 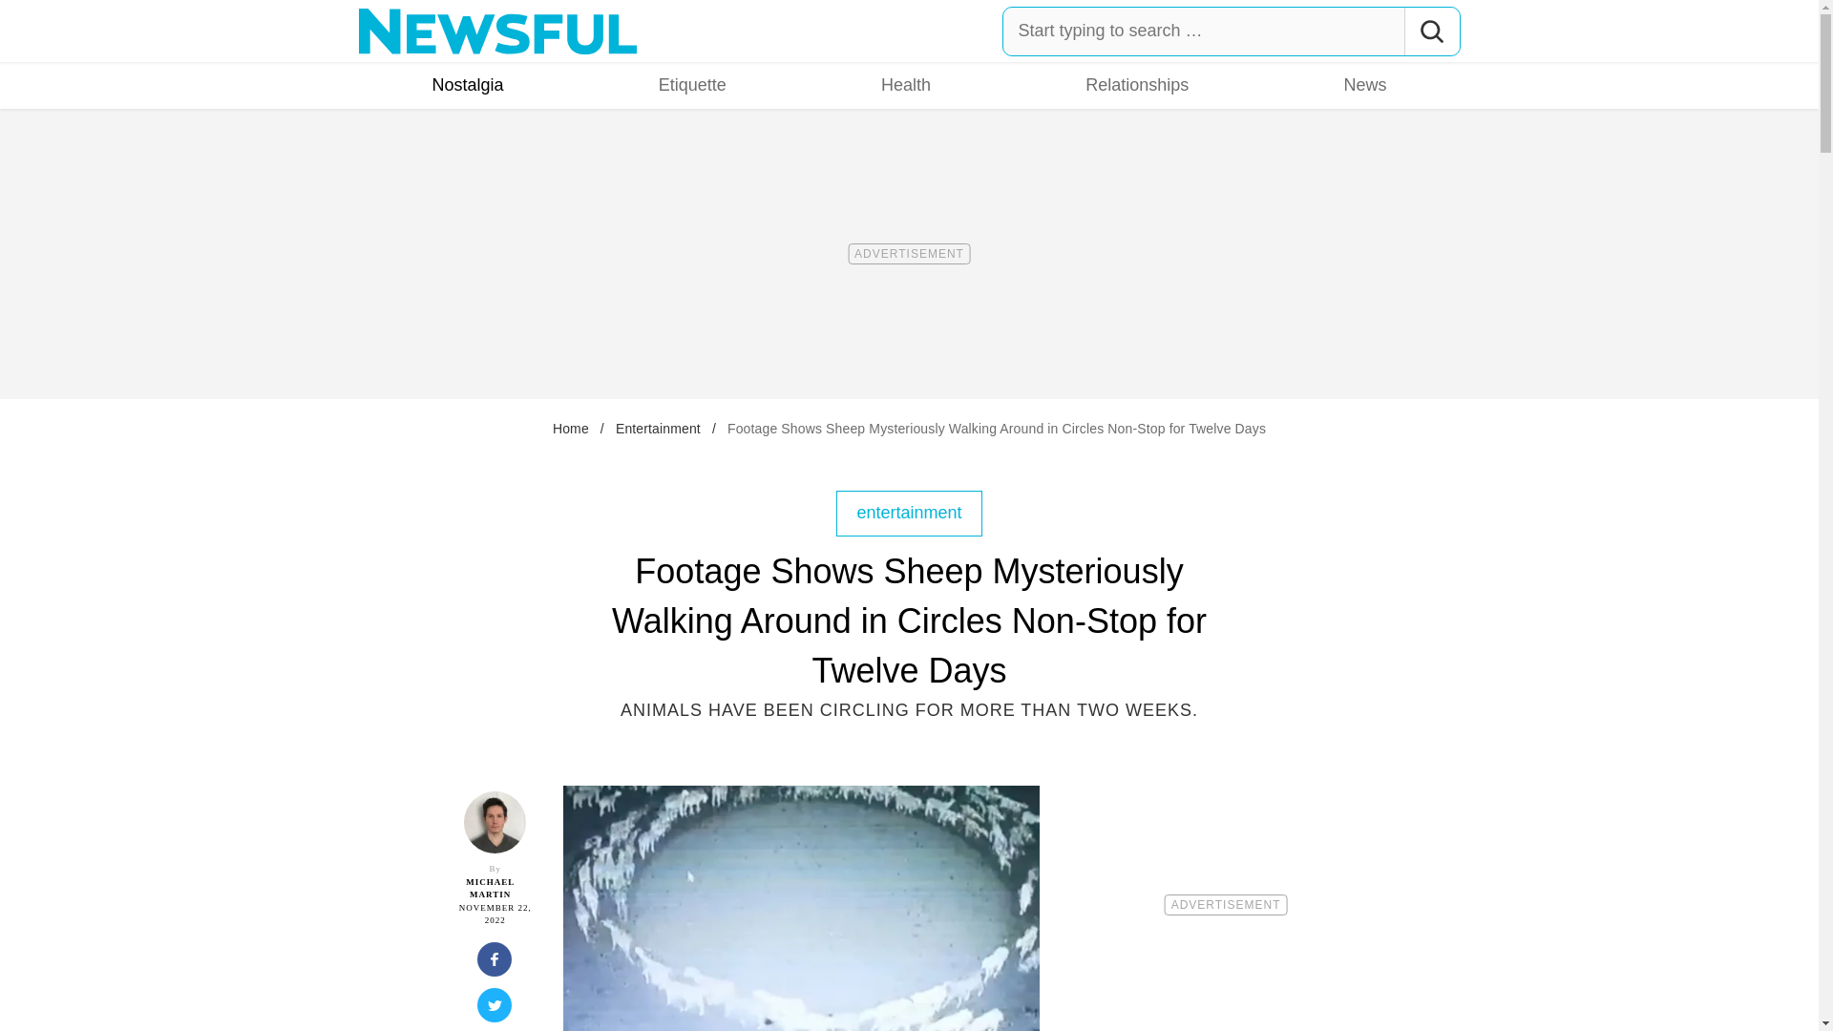 I want to click on Relationships, so click(x=1136, y=84).